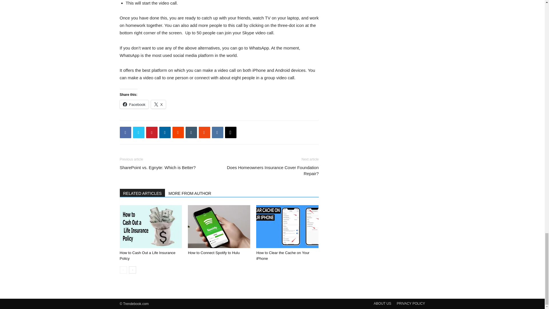 This screenshot has height=309, width=549. I want to click on Linkedin, so click(165, 132).